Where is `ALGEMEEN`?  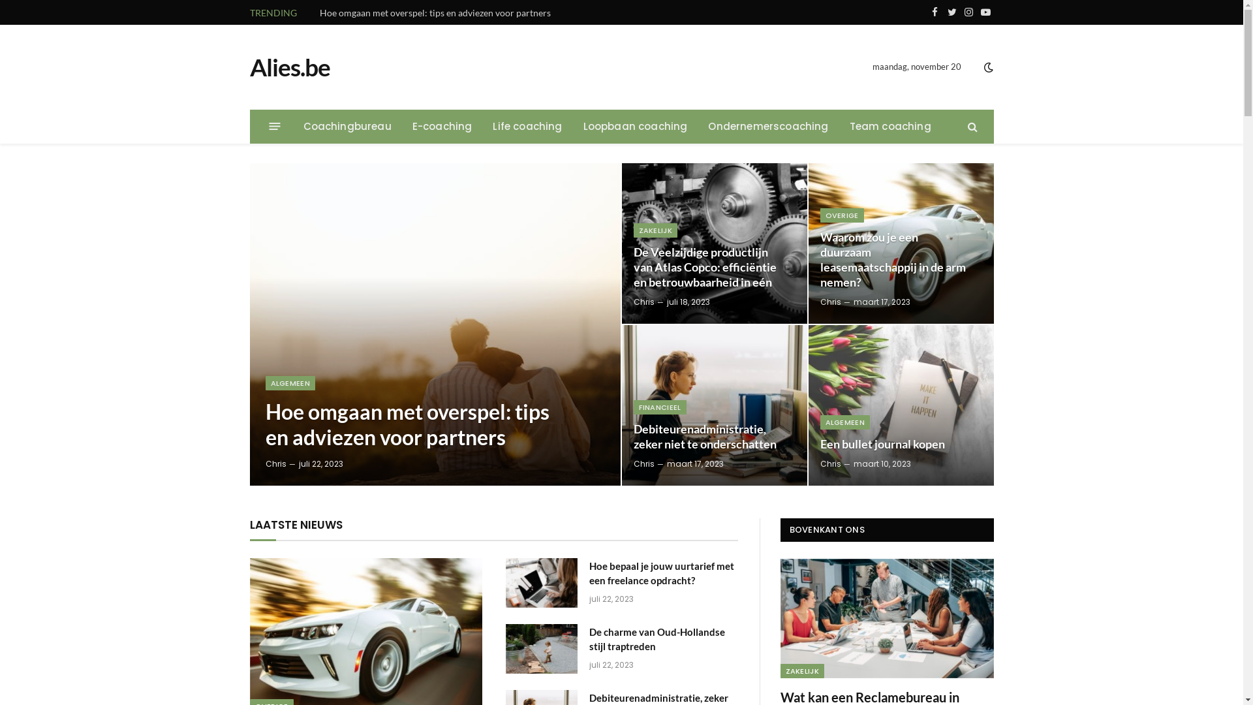 ALGEMEEN is located at coordinates (844, 422).